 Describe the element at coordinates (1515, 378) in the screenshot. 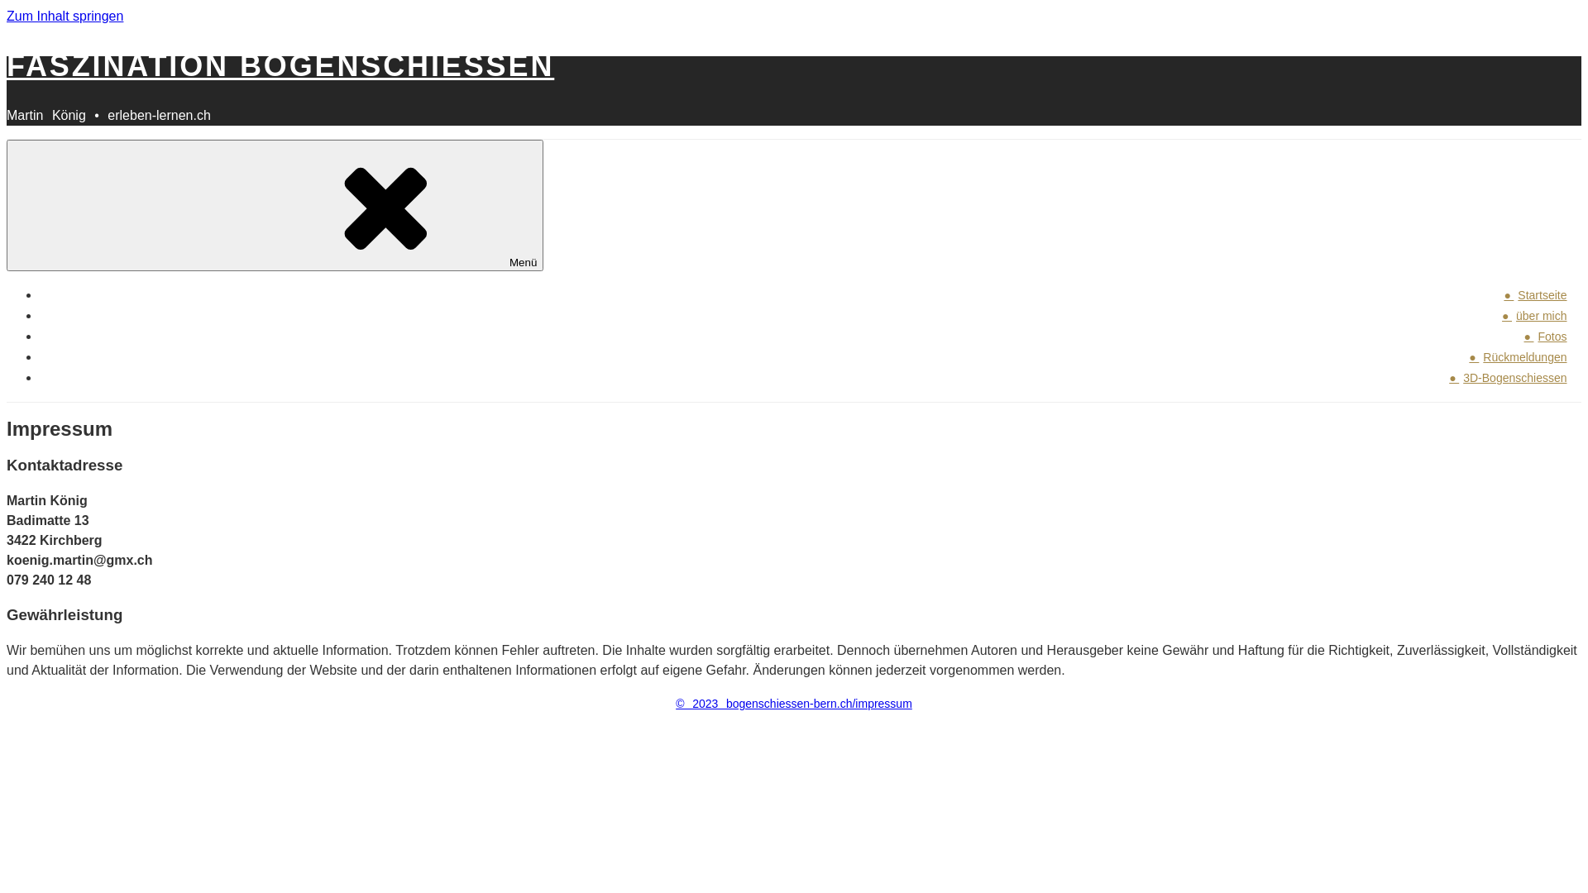

I see `3D-Bogenschiessen` at that location.